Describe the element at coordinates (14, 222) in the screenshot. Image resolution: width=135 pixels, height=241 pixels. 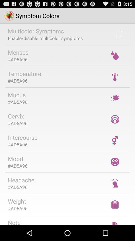
I see `choose item below the #ad5a96 item` at that location.